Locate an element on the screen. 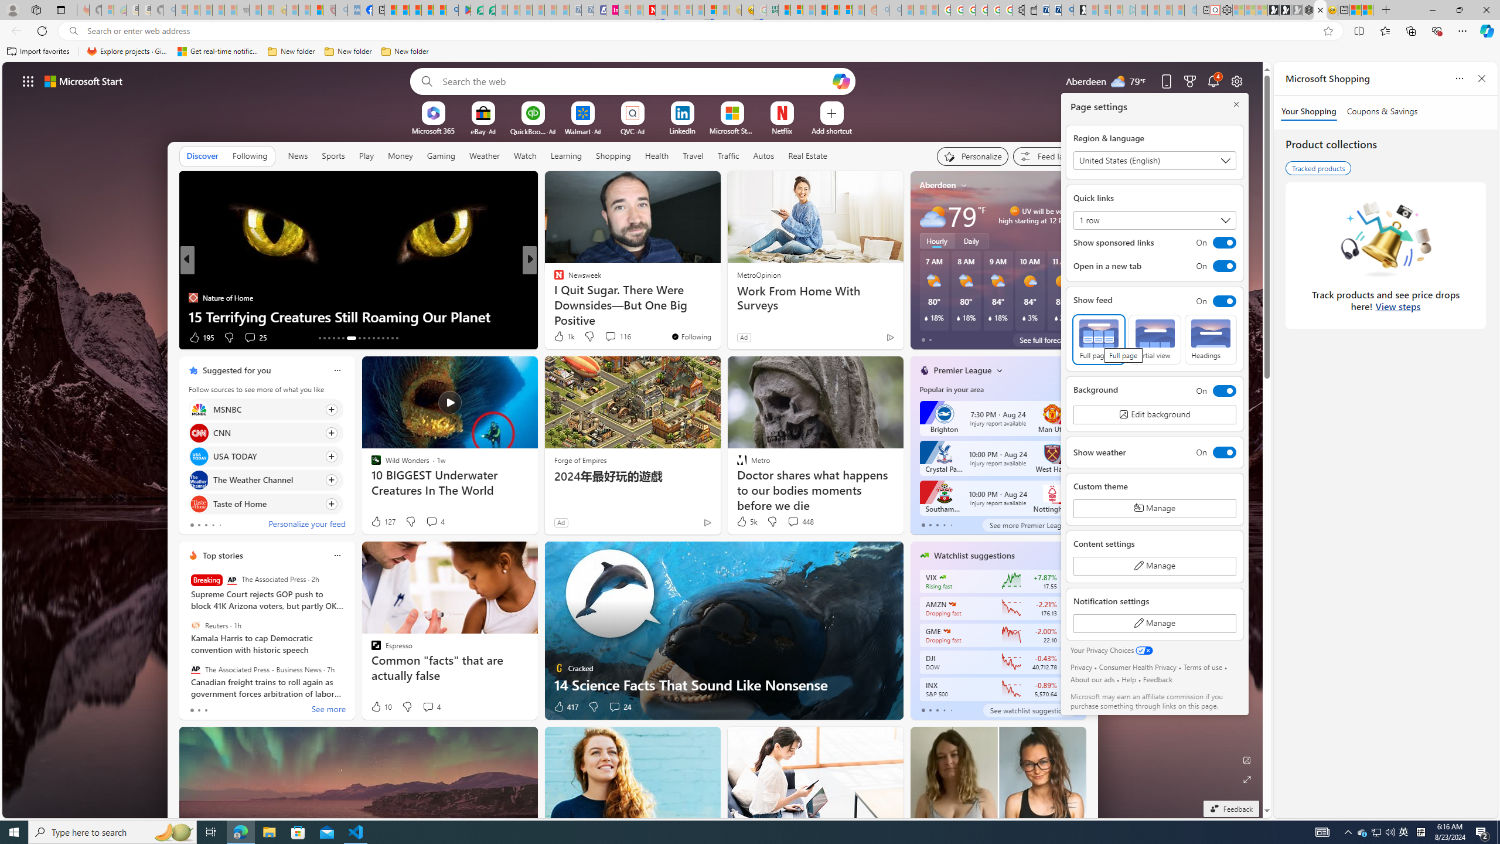 The height and width of the screenshot is (844, 1500). How To Disable OneDrive On Windows is located at coordinates (719, 316).